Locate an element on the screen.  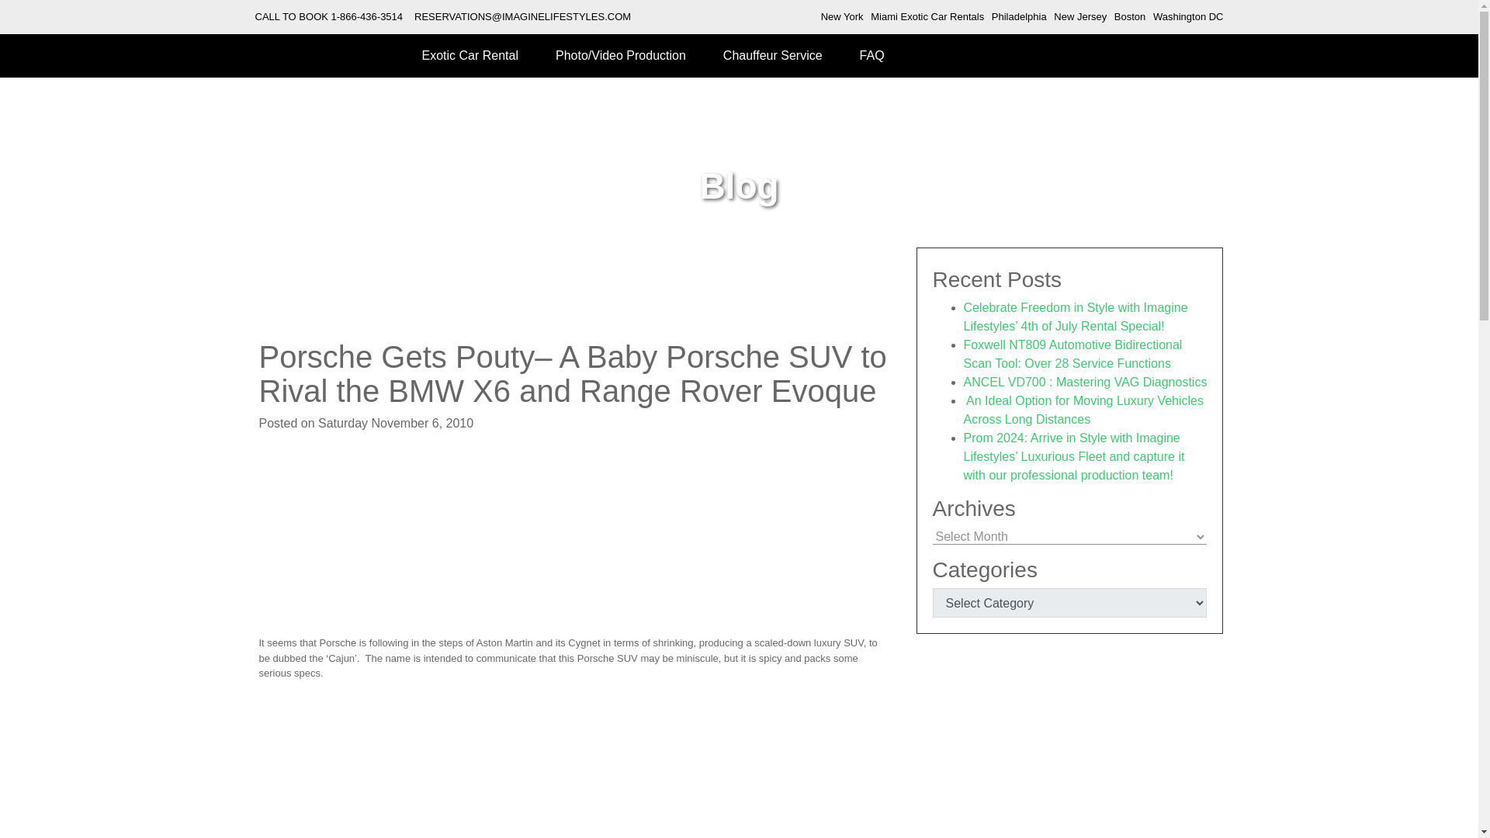
Washington DC is located at coordinates (1188, 17).